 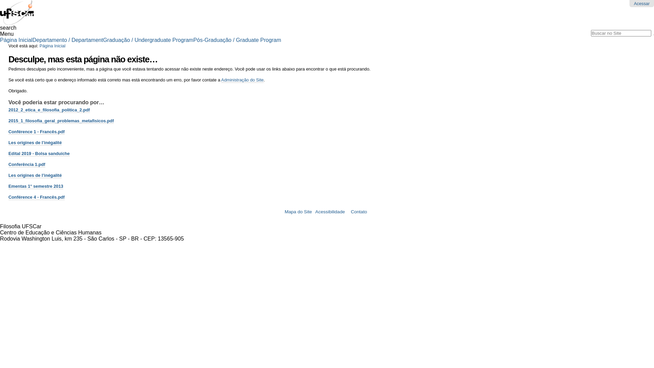 What do you see at coordinates (67, 40) in the screenshot?
I see `Departamento / Departament` at bounding box center [67, 40].